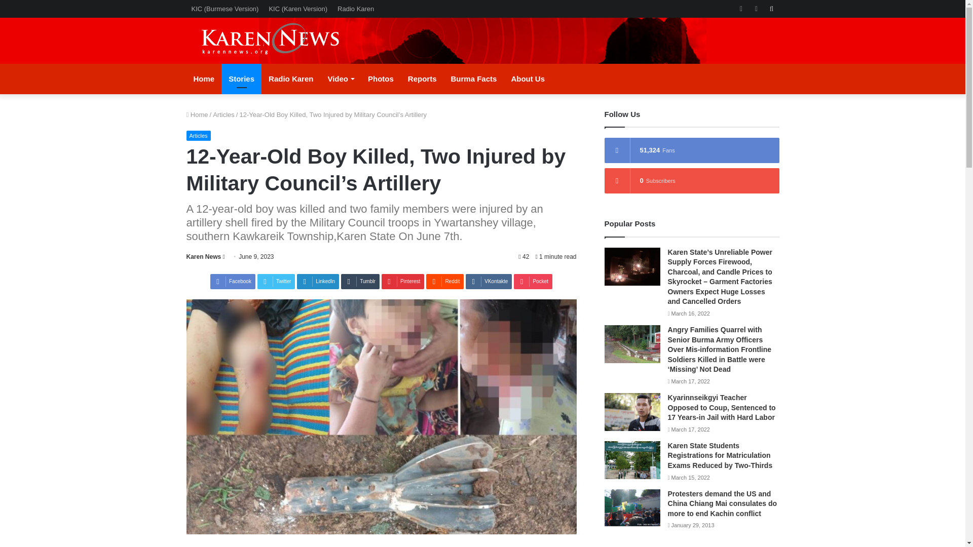 The width and height of the screenshot is (973, 547). Describe the element at coordinates (489, 282) in the screenshot. I see `VKontakte` at that location.